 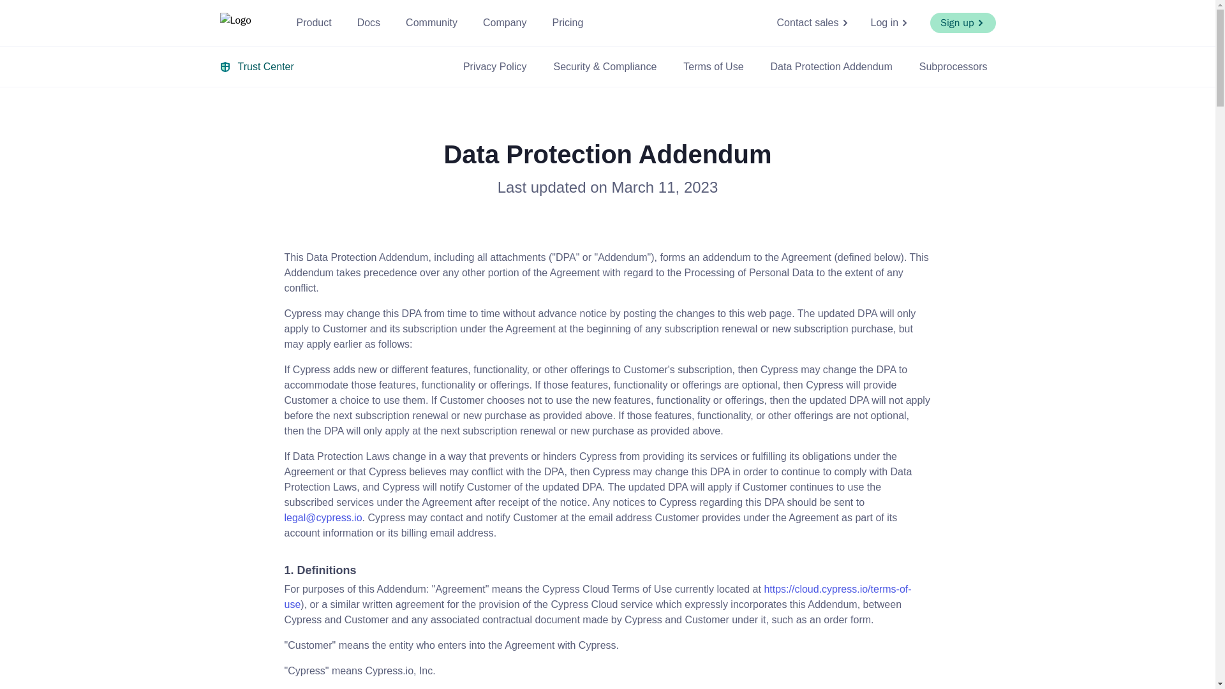 What do you see at coordinates (504, 22) in the screenshot?
I see `Company` at bounding box center [504, 22].